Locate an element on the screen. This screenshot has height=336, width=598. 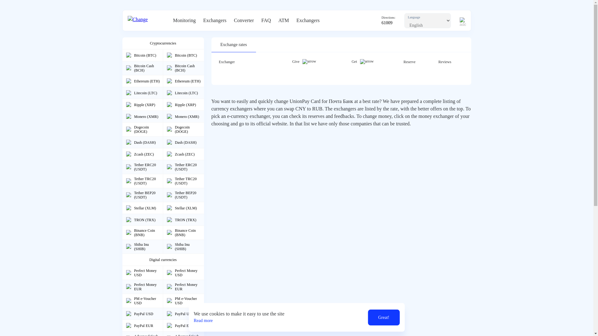
Ripple is located at coordinates (128, 105).